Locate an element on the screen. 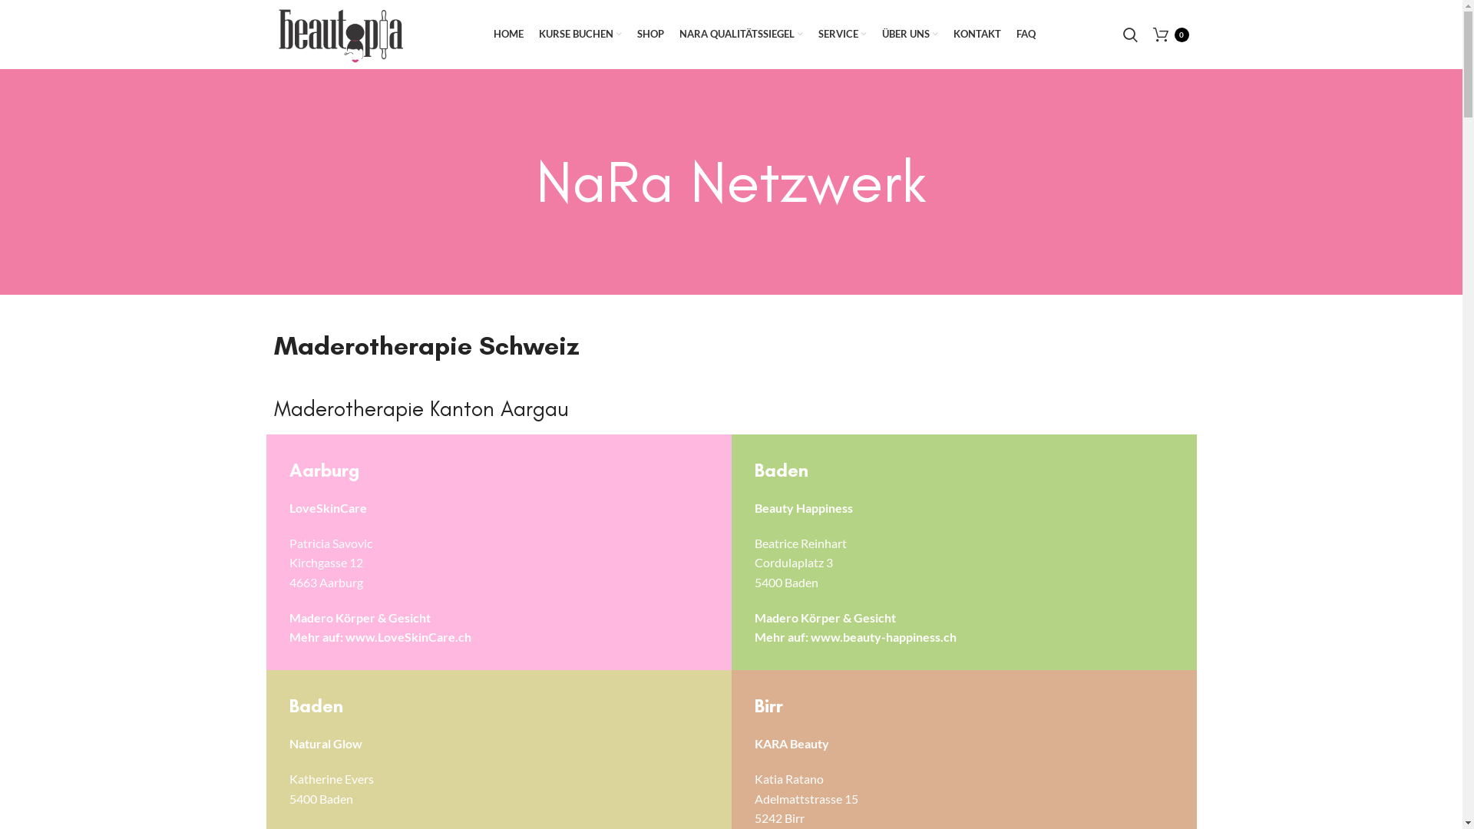 This screenshot has height=829, width=1474. KONTAKT is located at coordinates (977, 35).